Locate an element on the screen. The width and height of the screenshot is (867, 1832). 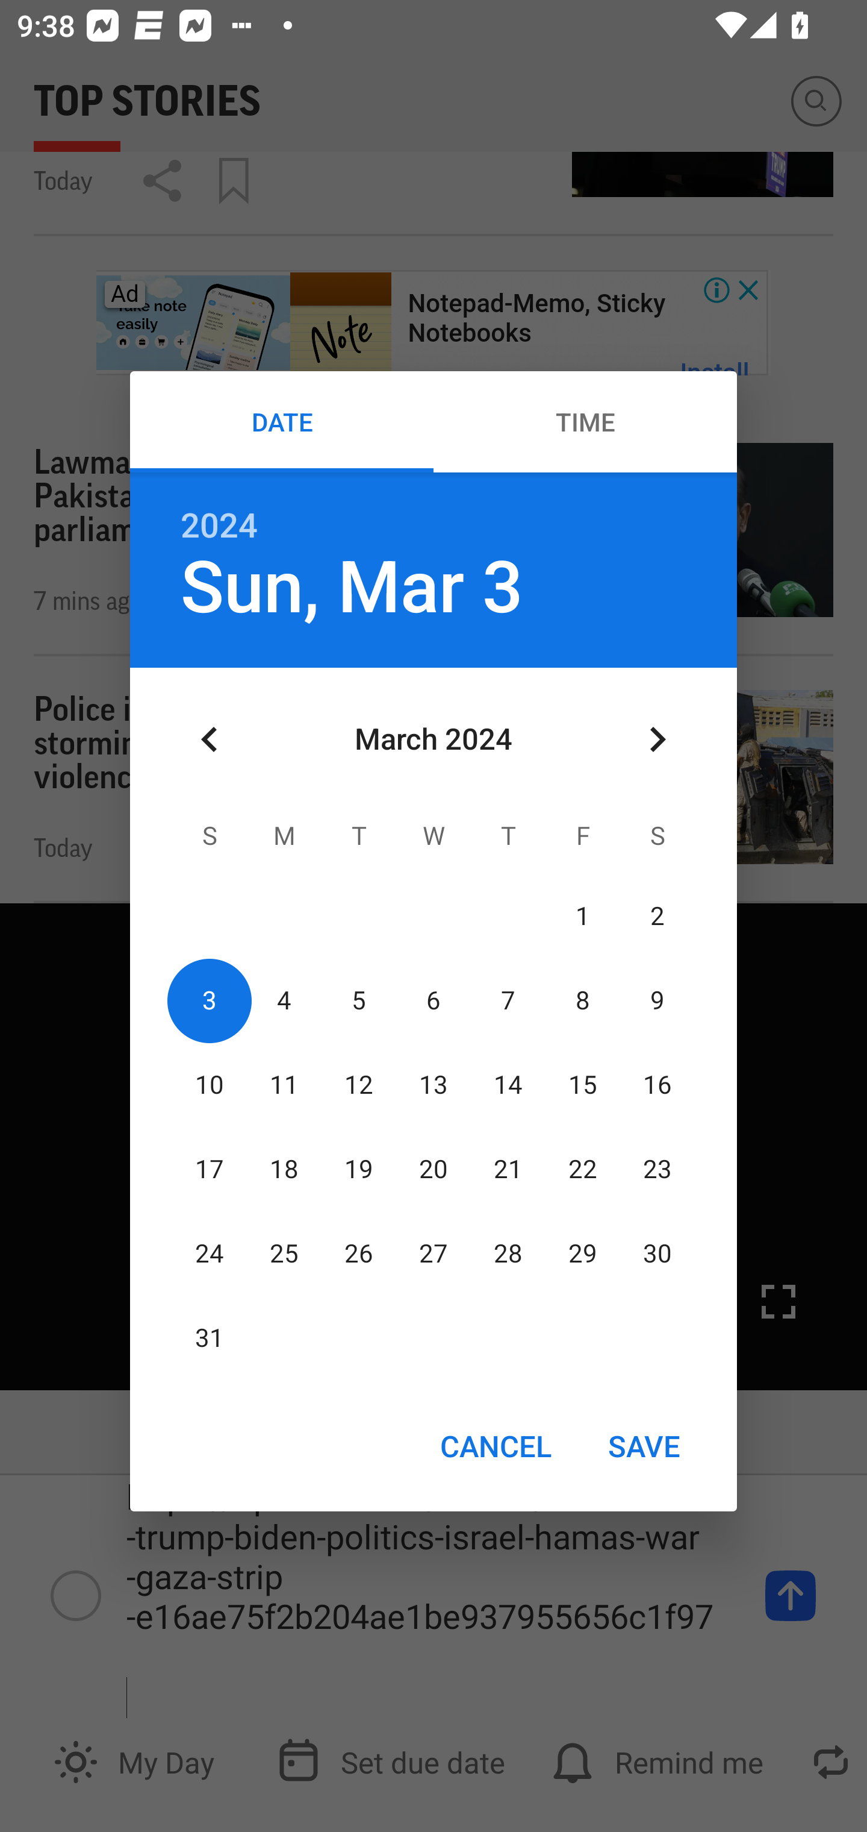
21 21 March 2024 is located at coordinates (508, 1169).